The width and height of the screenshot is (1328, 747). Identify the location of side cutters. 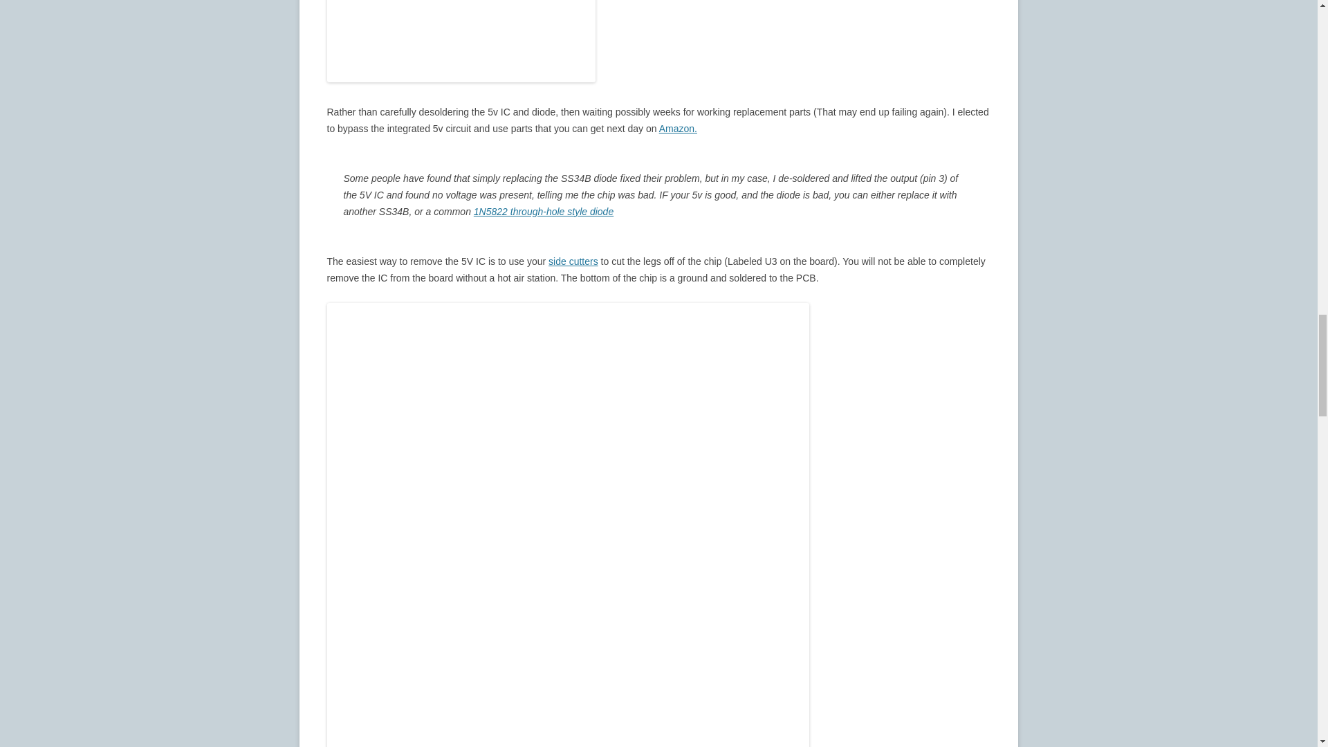
(573, 261).